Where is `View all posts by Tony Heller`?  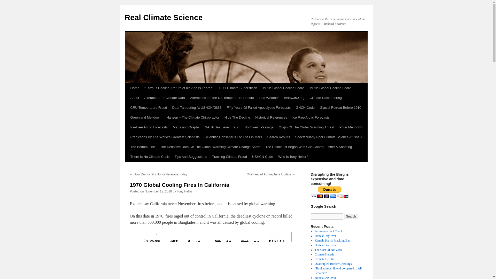
View all posts by Tony Heller is located at coordinates (184, 191).